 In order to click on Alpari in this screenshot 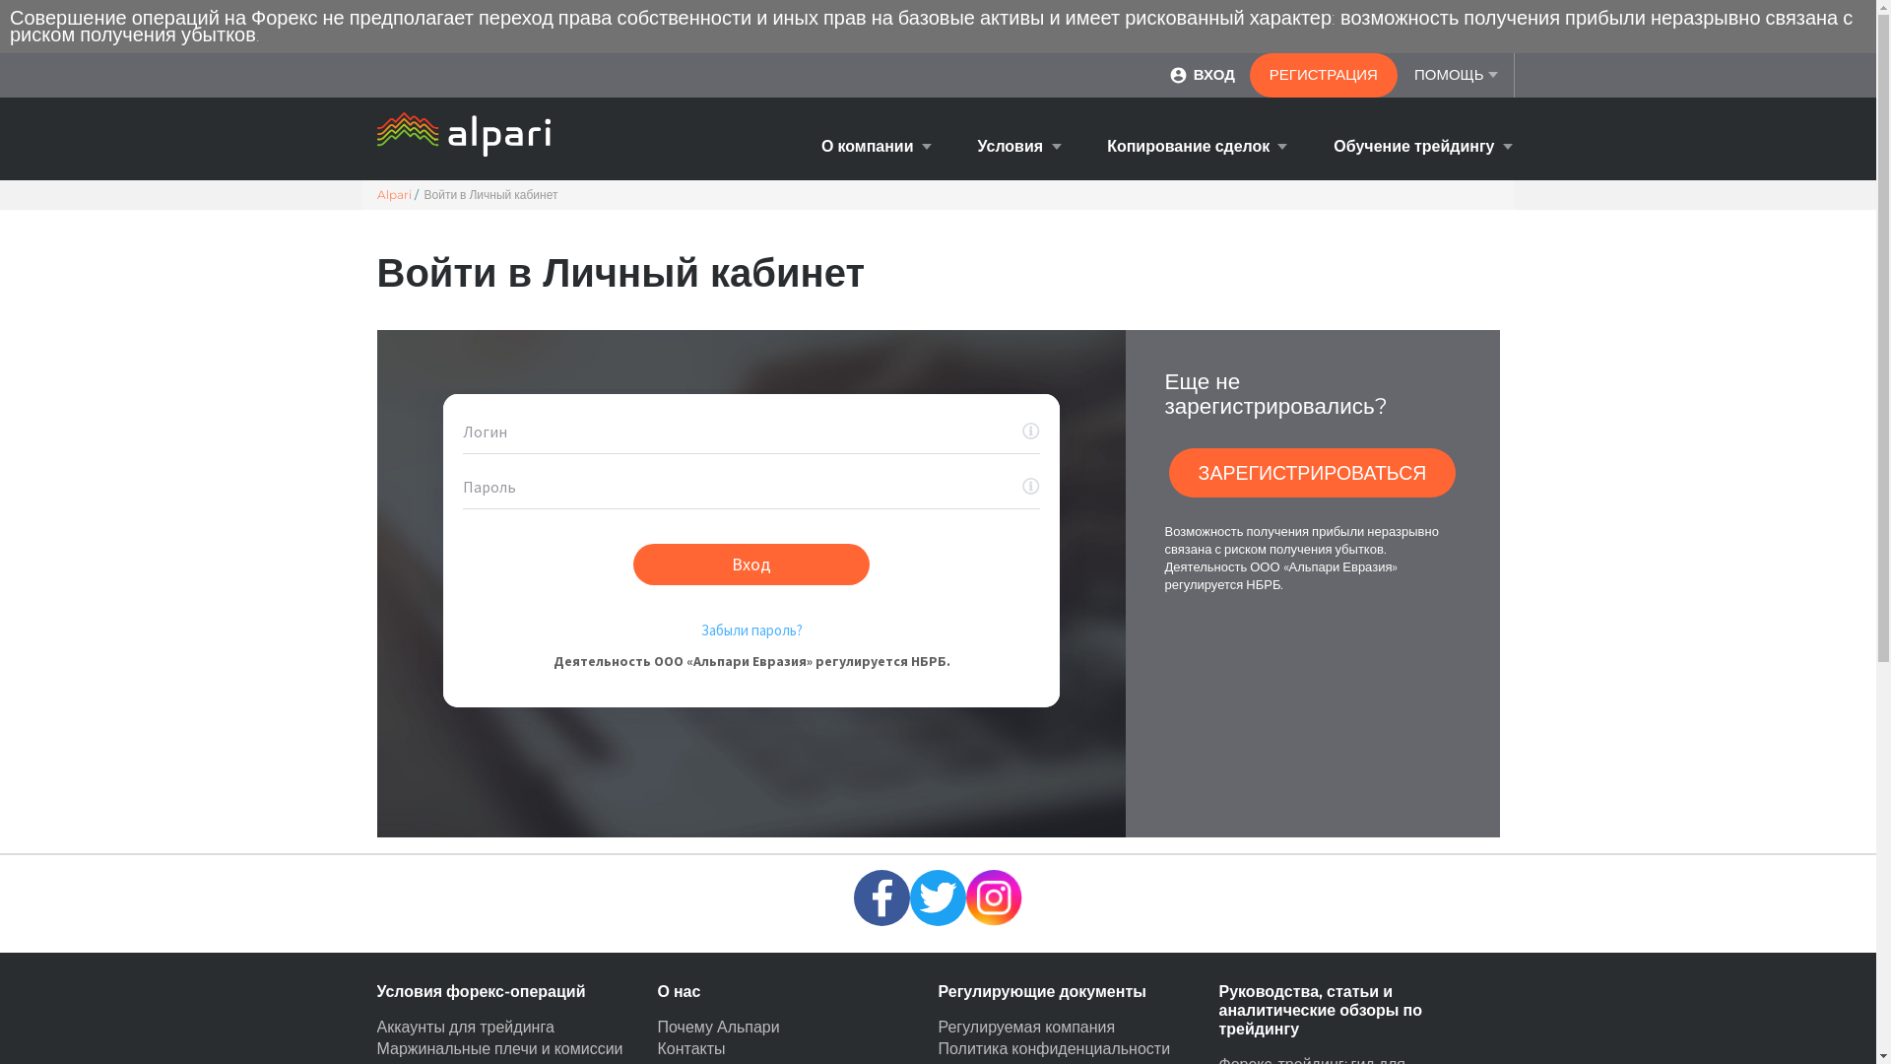, I will do `click(394, 195)`.